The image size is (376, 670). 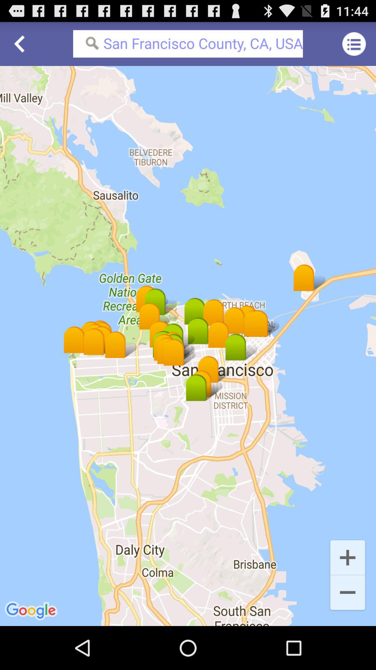 I want to click on launch the icon at the center, so click(x=188, y=346).